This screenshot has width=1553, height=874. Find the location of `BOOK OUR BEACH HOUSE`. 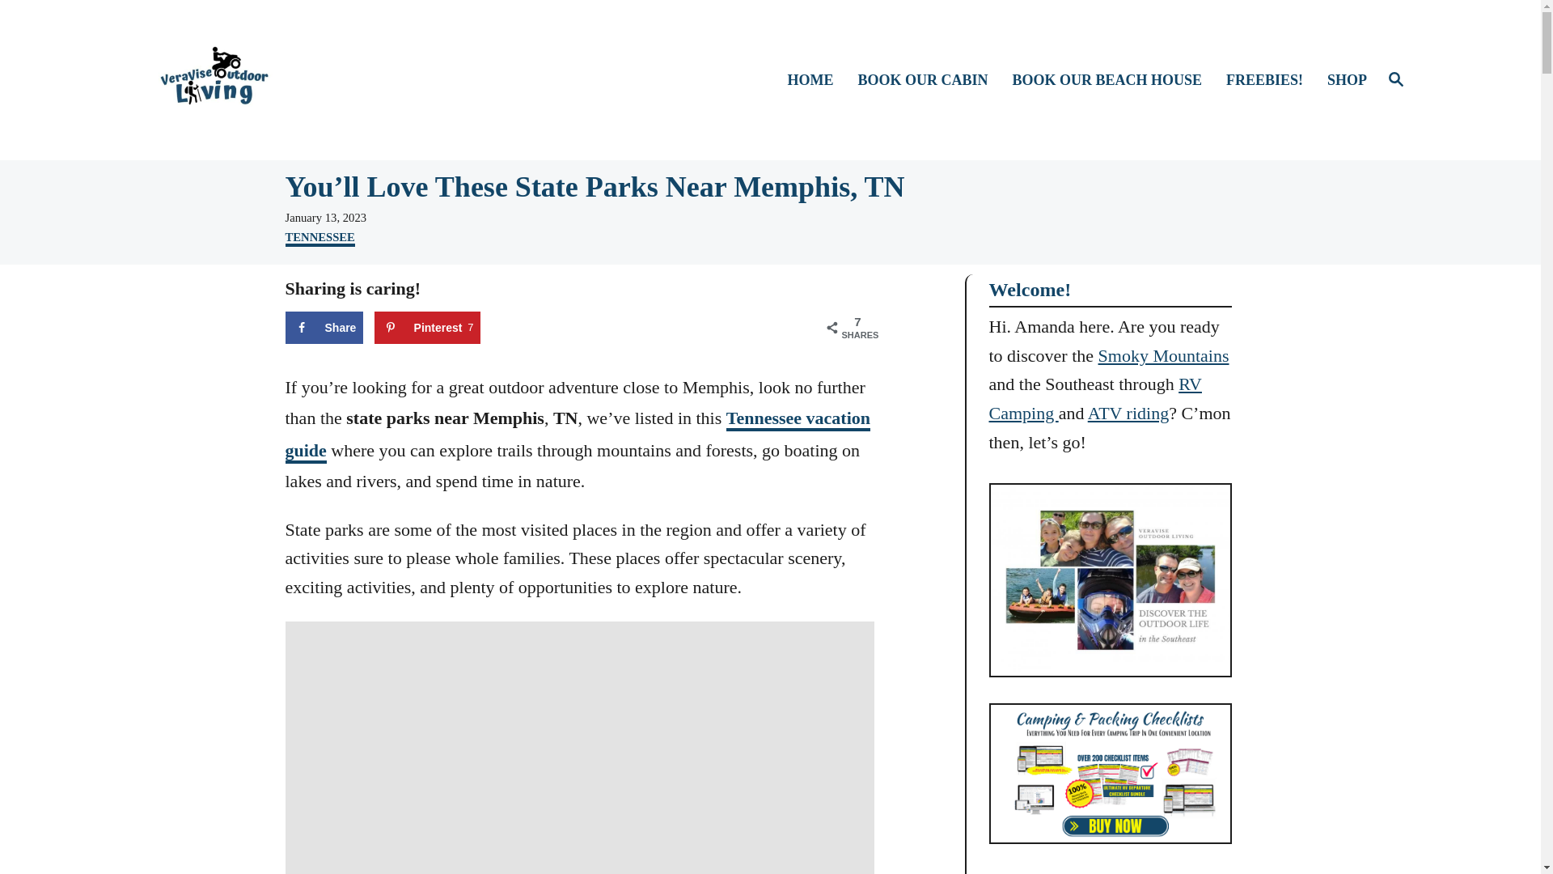

BOOK OUR BEACH HOUSE is located at coordinates (319, 238).